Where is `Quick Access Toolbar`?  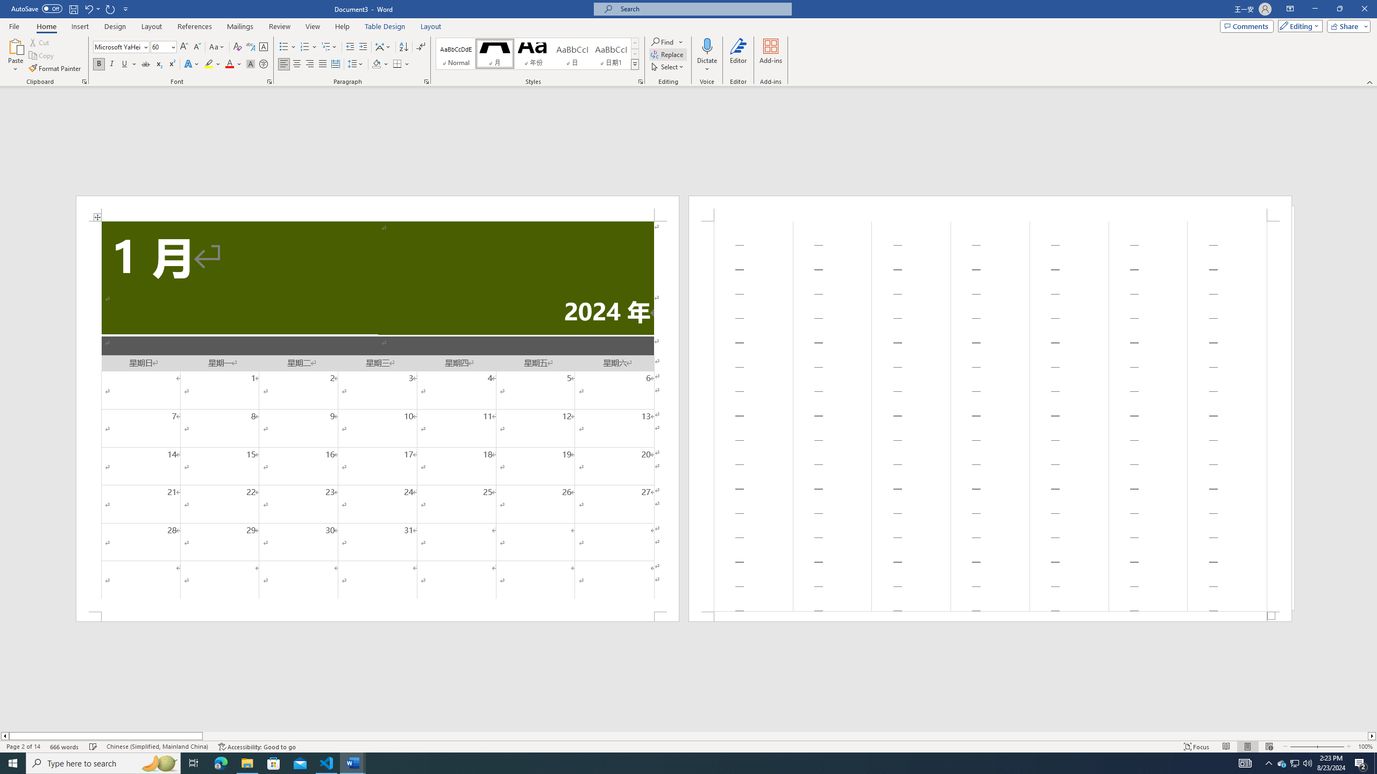 Quick Access Toolbar is located at coordinates (71, 9).